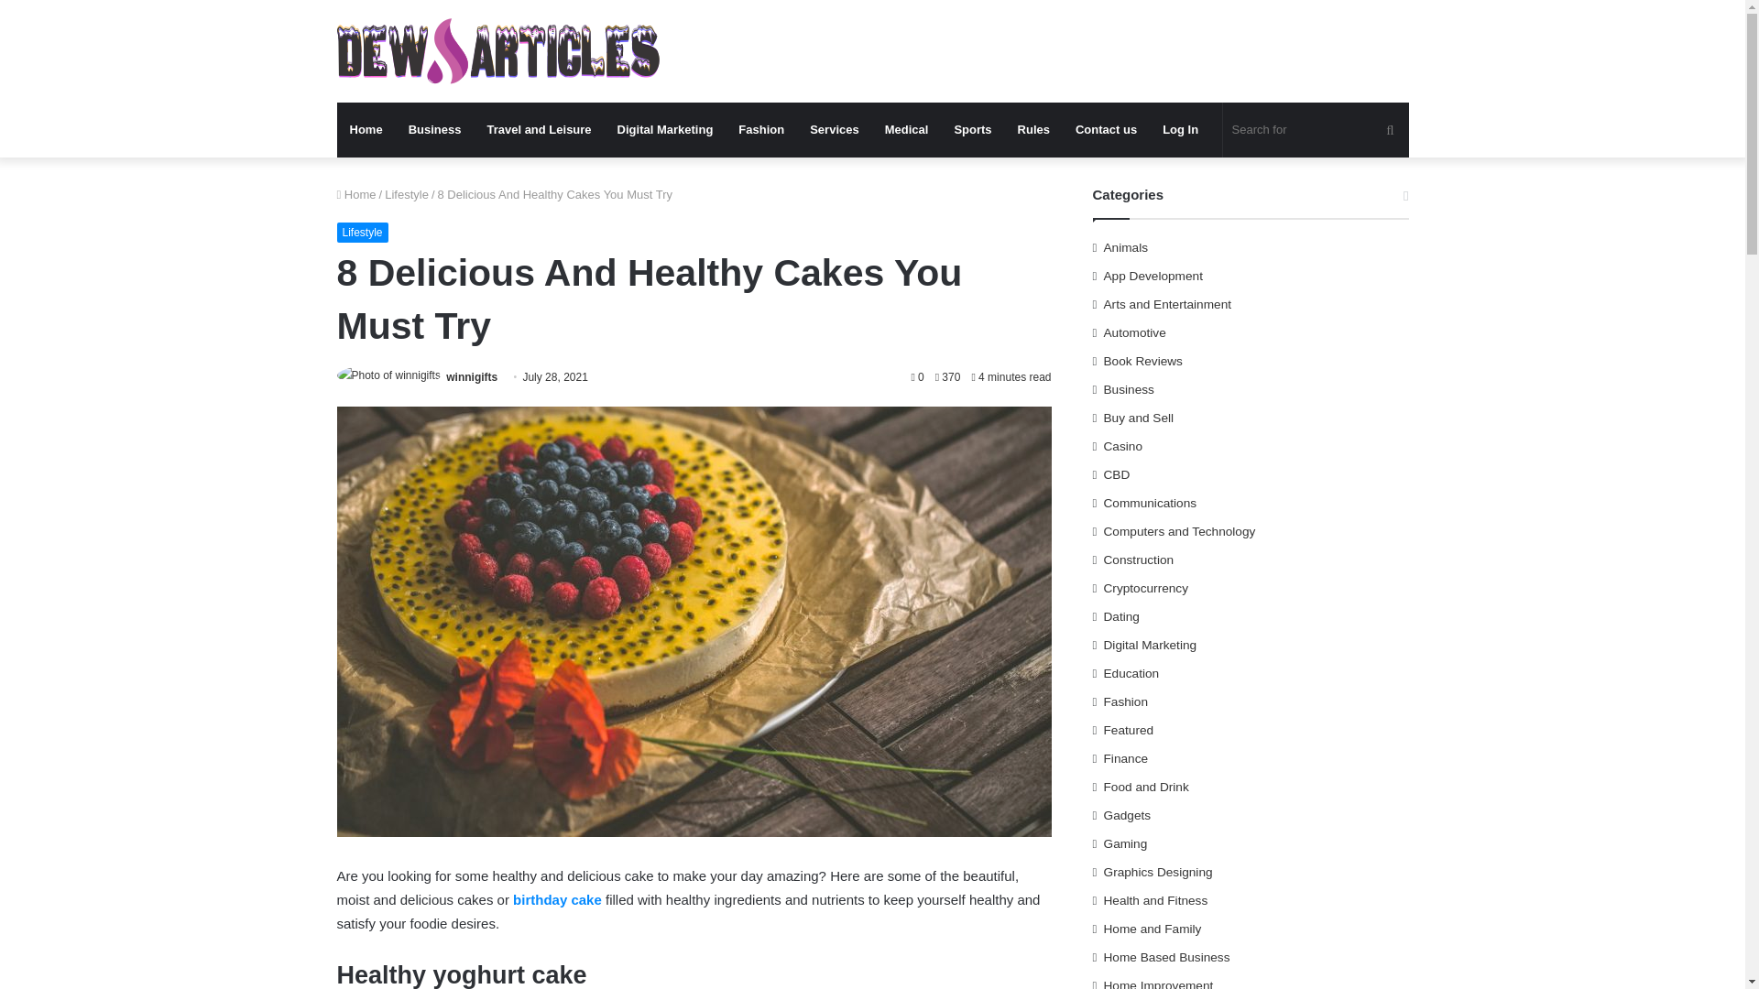 This screenshot has height=989, width=1759. What do you see at coordinates (1180, 130) in the screenshot?
I see `Log In` at bounding box center [1180, 130].